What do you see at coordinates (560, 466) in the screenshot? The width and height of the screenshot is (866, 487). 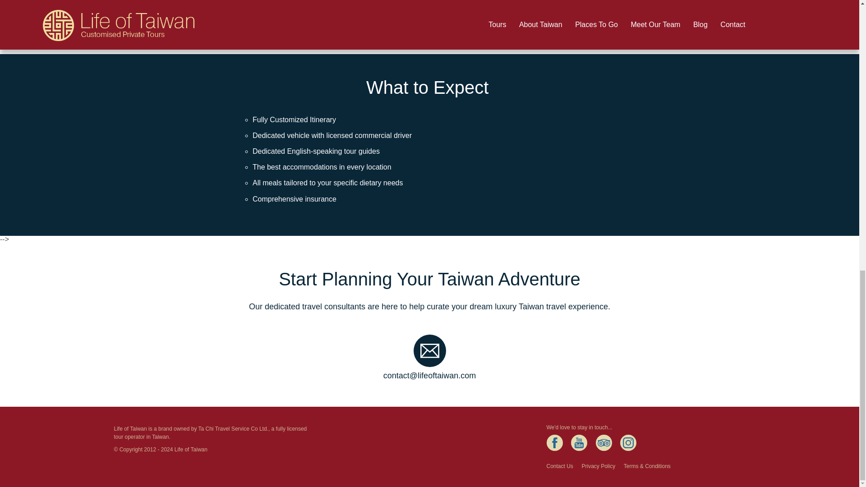 I see `Contact Us` at bounding box center [560, 466].